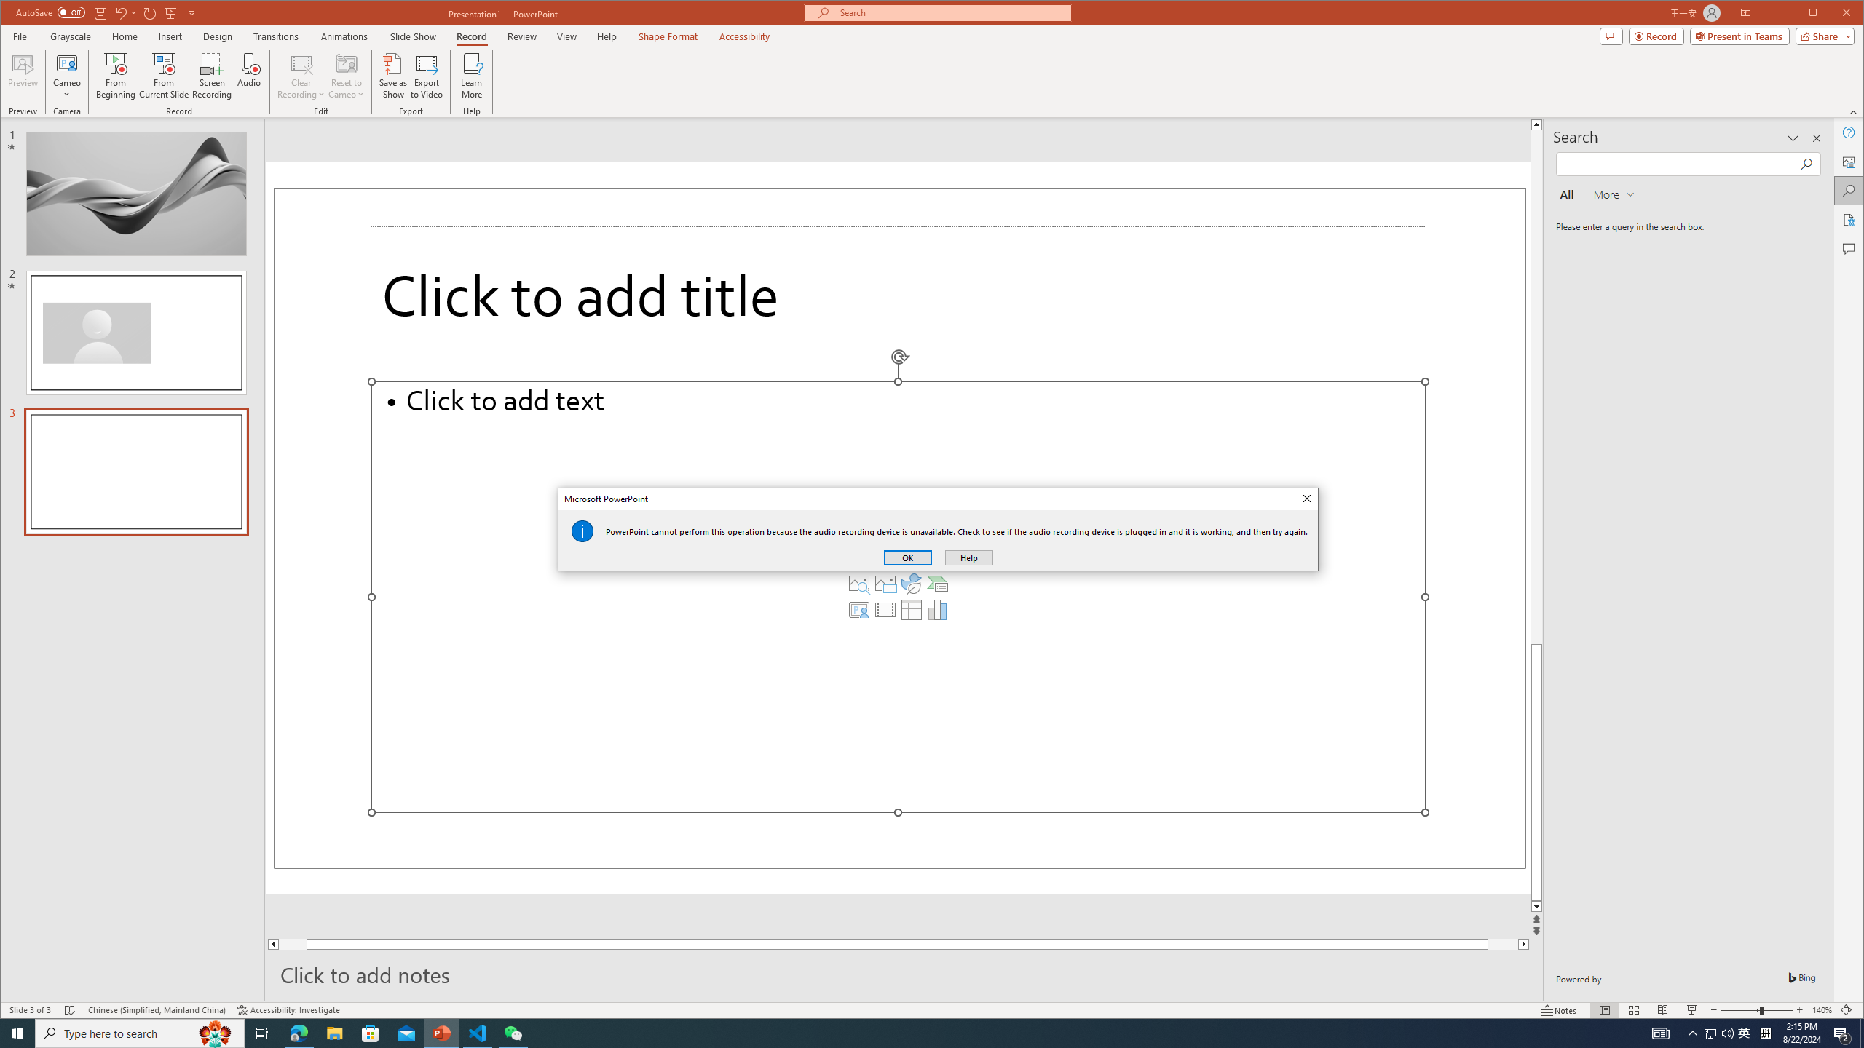  What do you see at coordinates (582, 531) in the screenshot?
I see `Class: Static` at bounding box center [582, 531].